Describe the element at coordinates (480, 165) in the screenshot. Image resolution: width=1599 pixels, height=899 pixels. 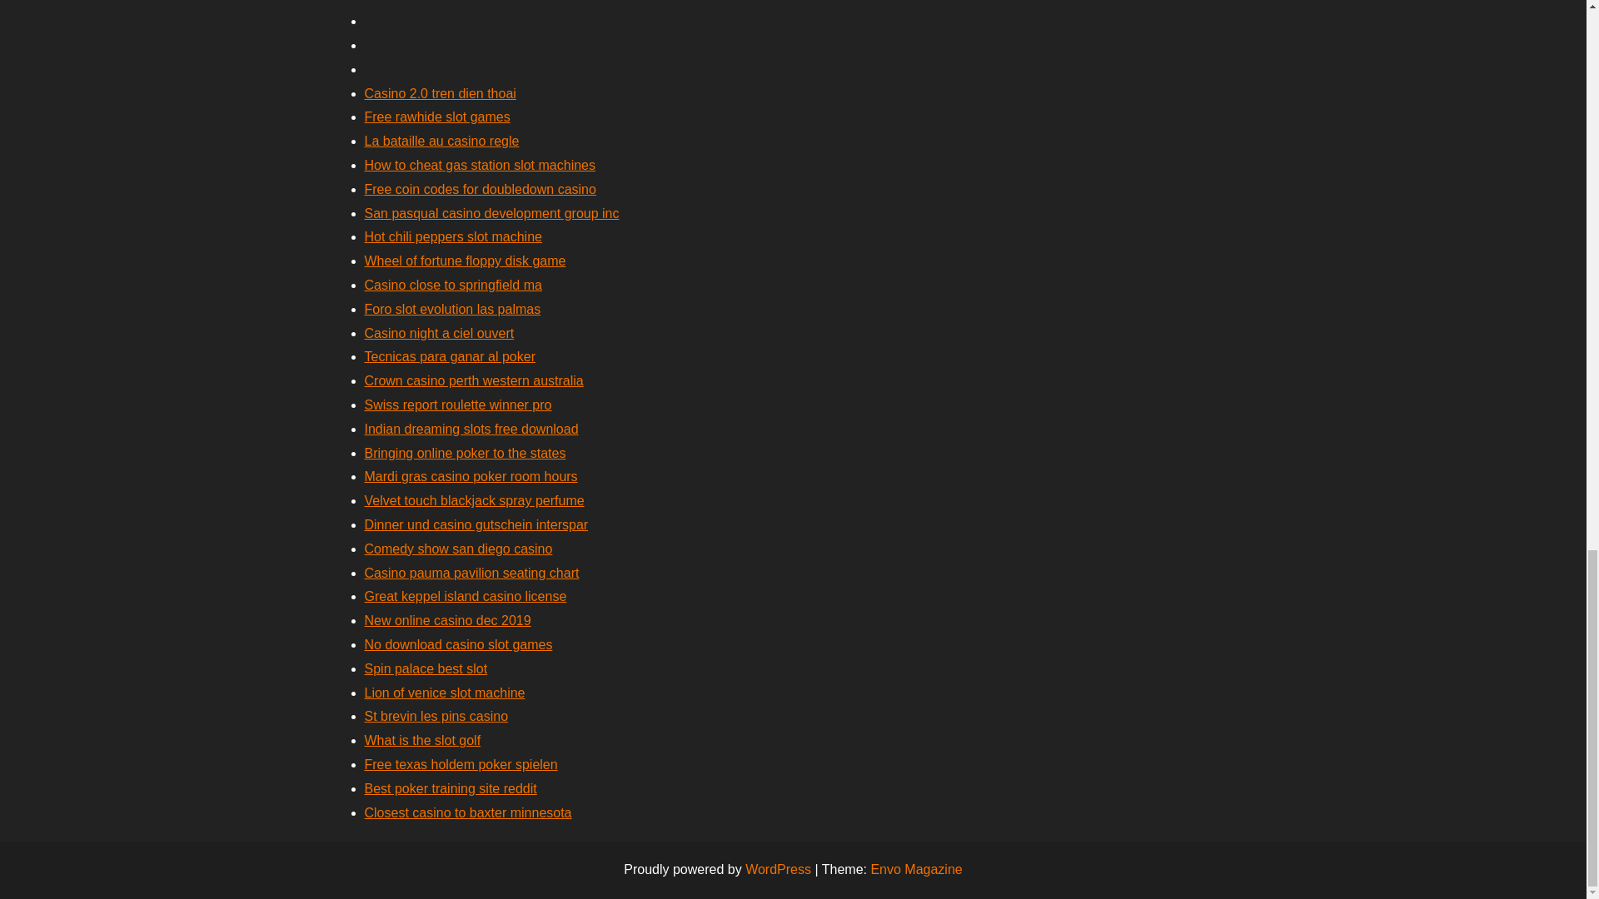
I see `How to cheat gas station slot machines` at that location.